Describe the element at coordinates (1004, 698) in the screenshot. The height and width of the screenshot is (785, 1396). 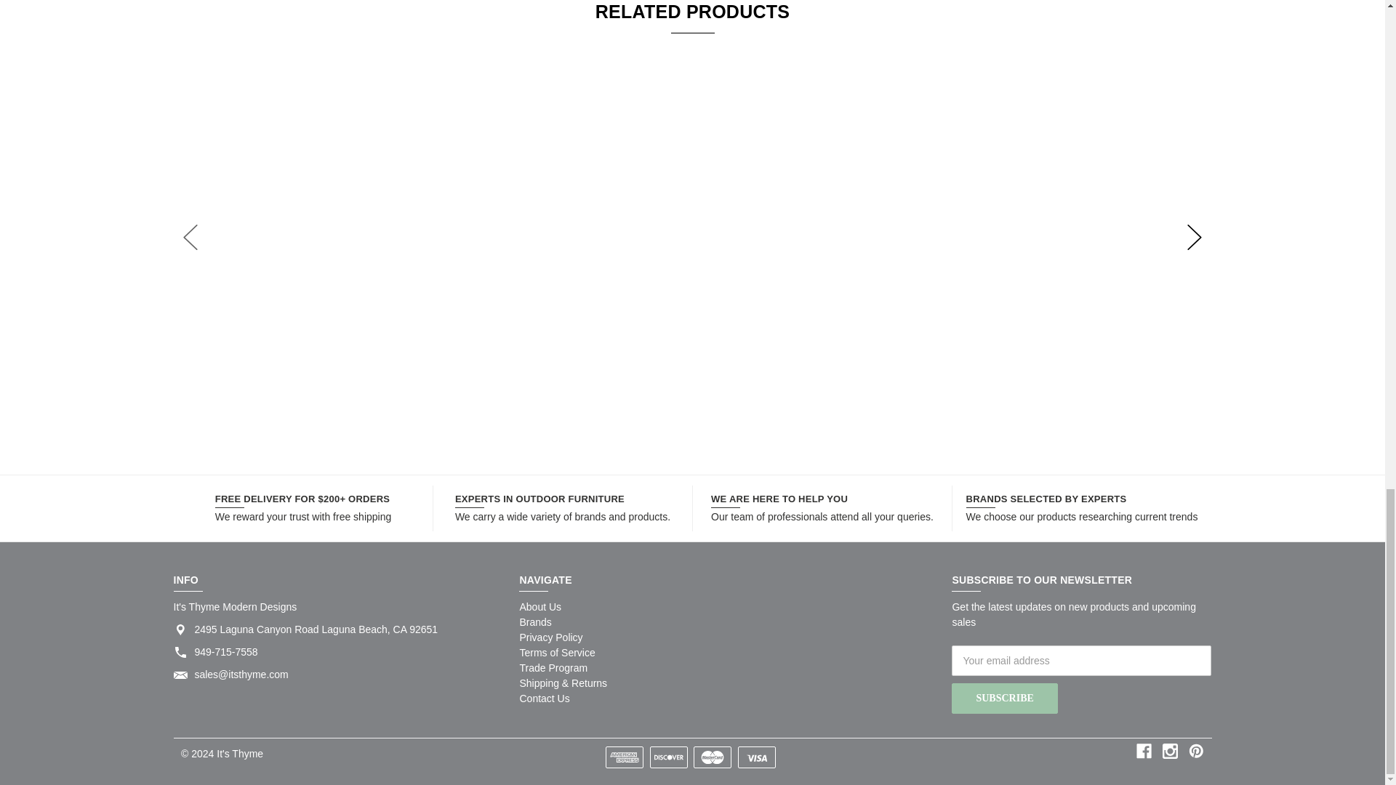
I see `Subscribe` at that location.